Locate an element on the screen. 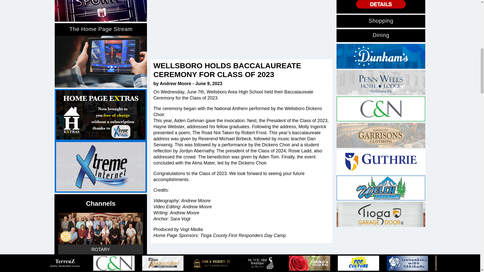 Image resolution: width=484 pixels, height=272 pixels. The Home Page Stream is located at coordinates (101, 61).